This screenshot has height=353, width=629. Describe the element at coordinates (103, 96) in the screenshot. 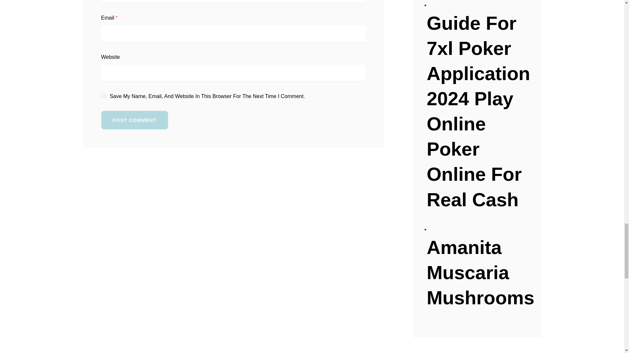

I see `yes` at that location.